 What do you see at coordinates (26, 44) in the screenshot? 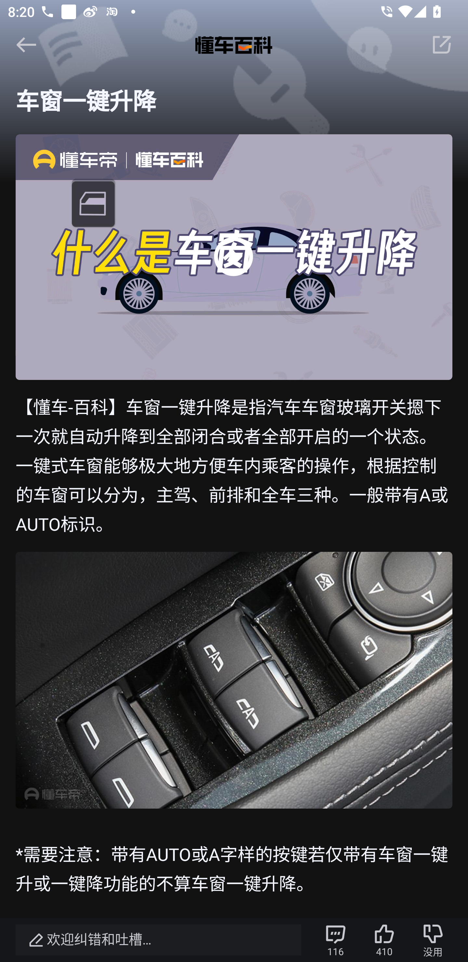
I see `` at bounding box center [26, 44].